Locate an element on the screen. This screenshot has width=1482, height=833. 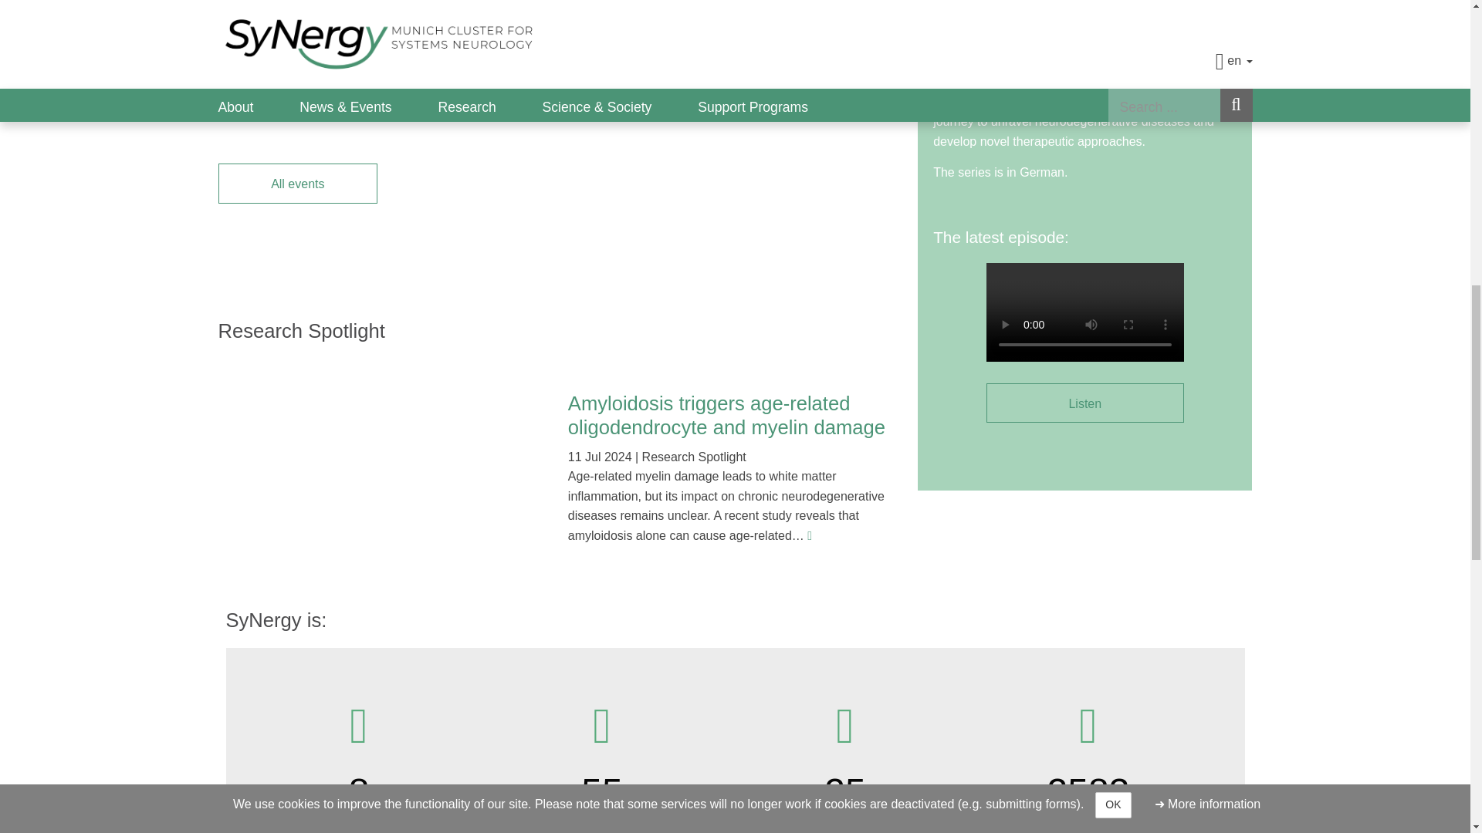
file is located at coordinates (1087, 727).